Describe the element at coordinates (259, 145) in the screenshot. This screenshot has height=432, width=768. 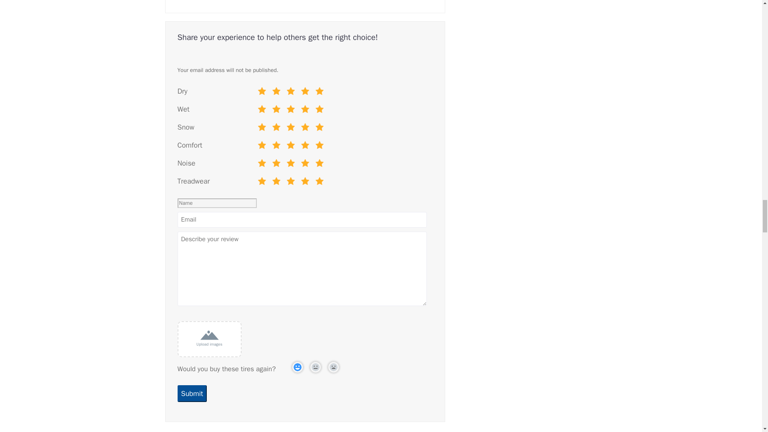
I see `1` at that location.